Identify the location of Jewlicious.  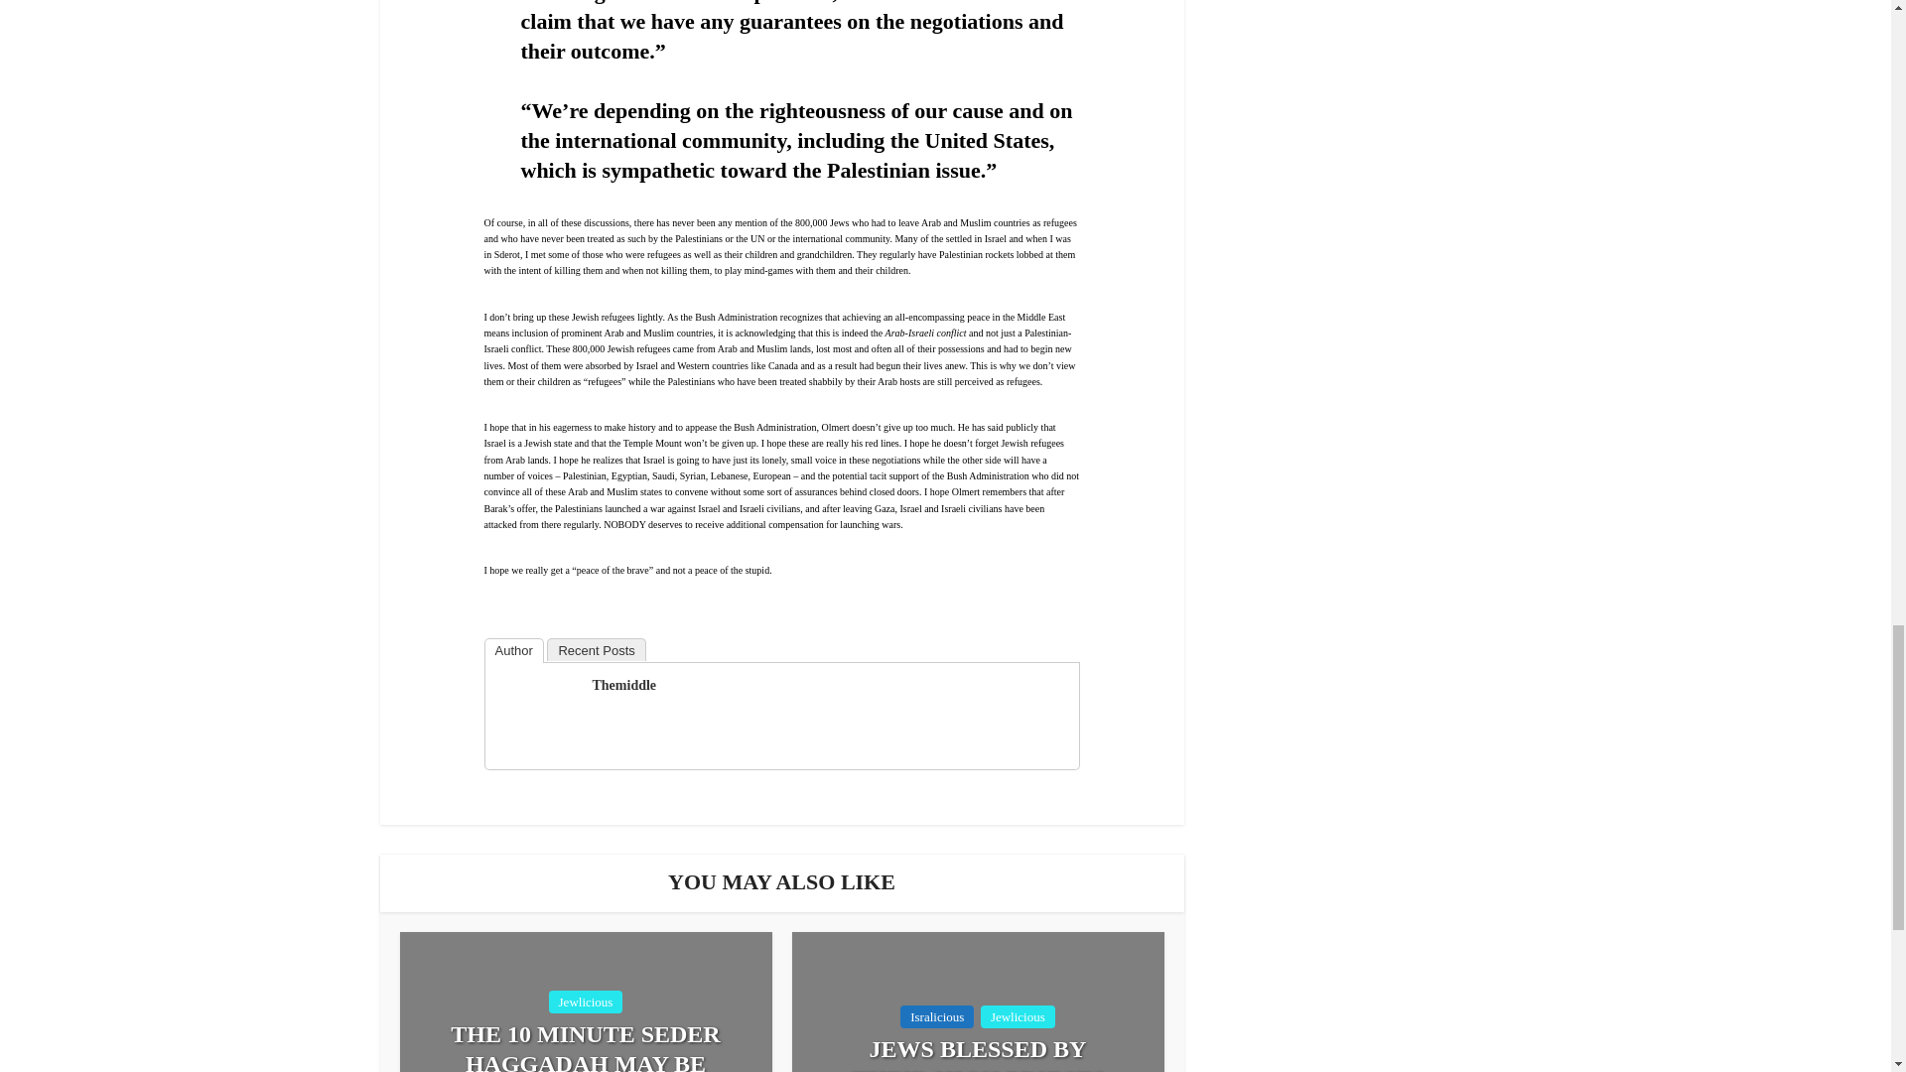
(586, 1001).